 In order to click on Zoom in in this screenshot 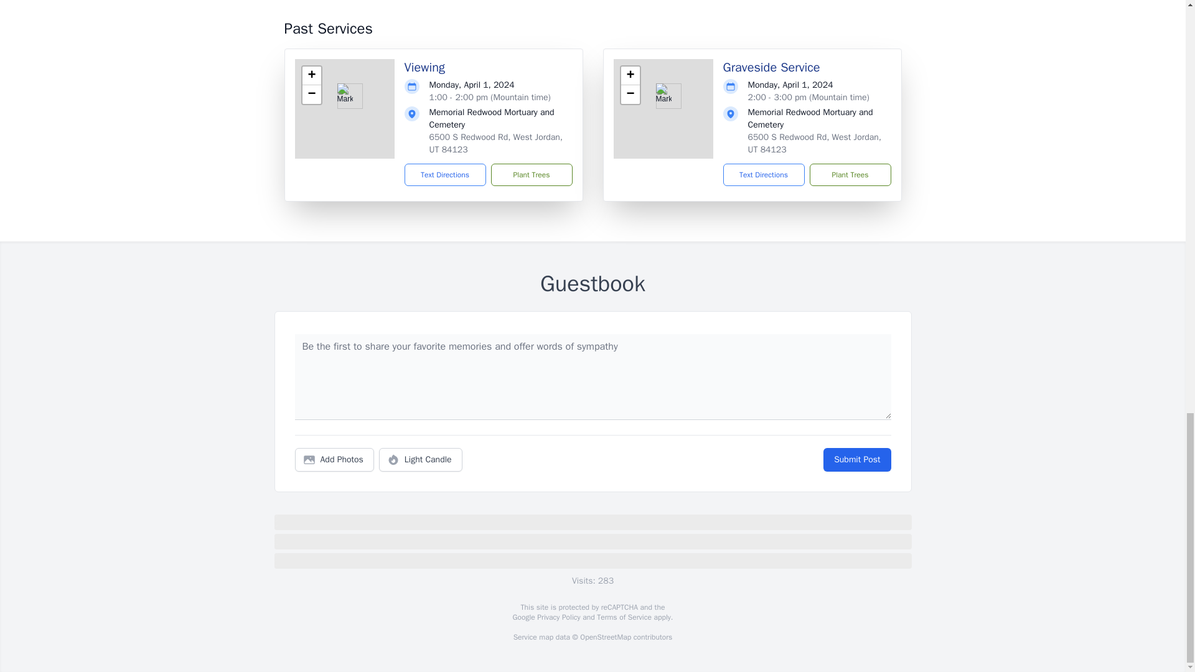, I will do `click(630, 76)`.